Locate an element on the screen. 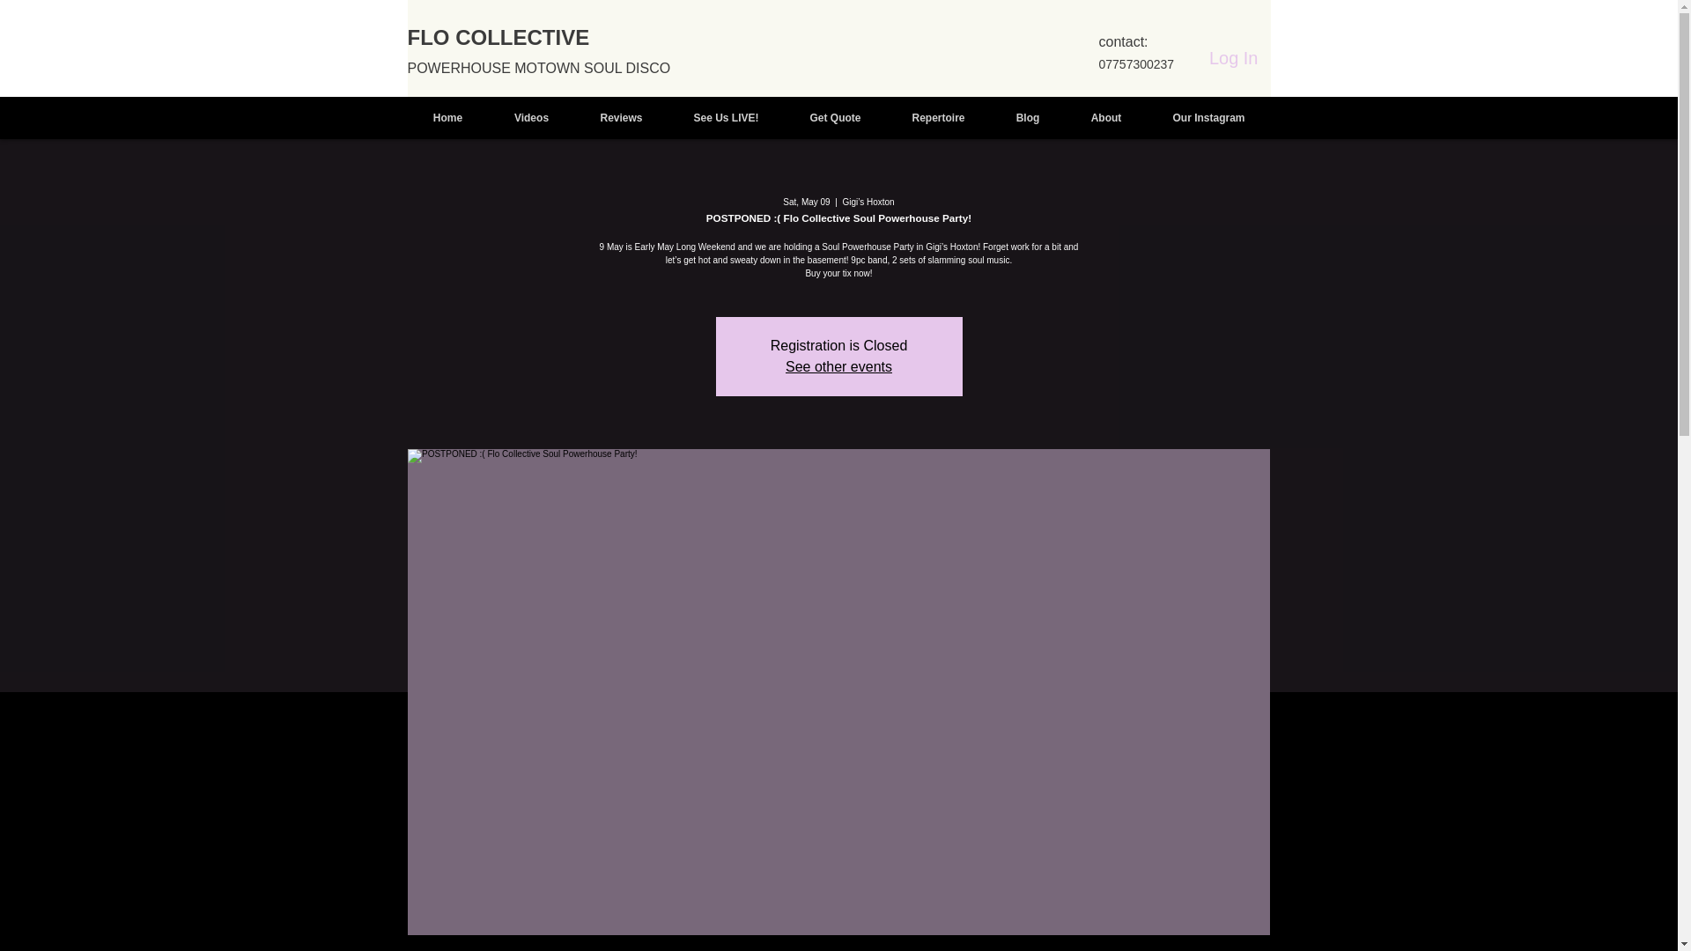 The height and width of the screenshot is (951, 1691). About is located at coordinates (1106, 118).